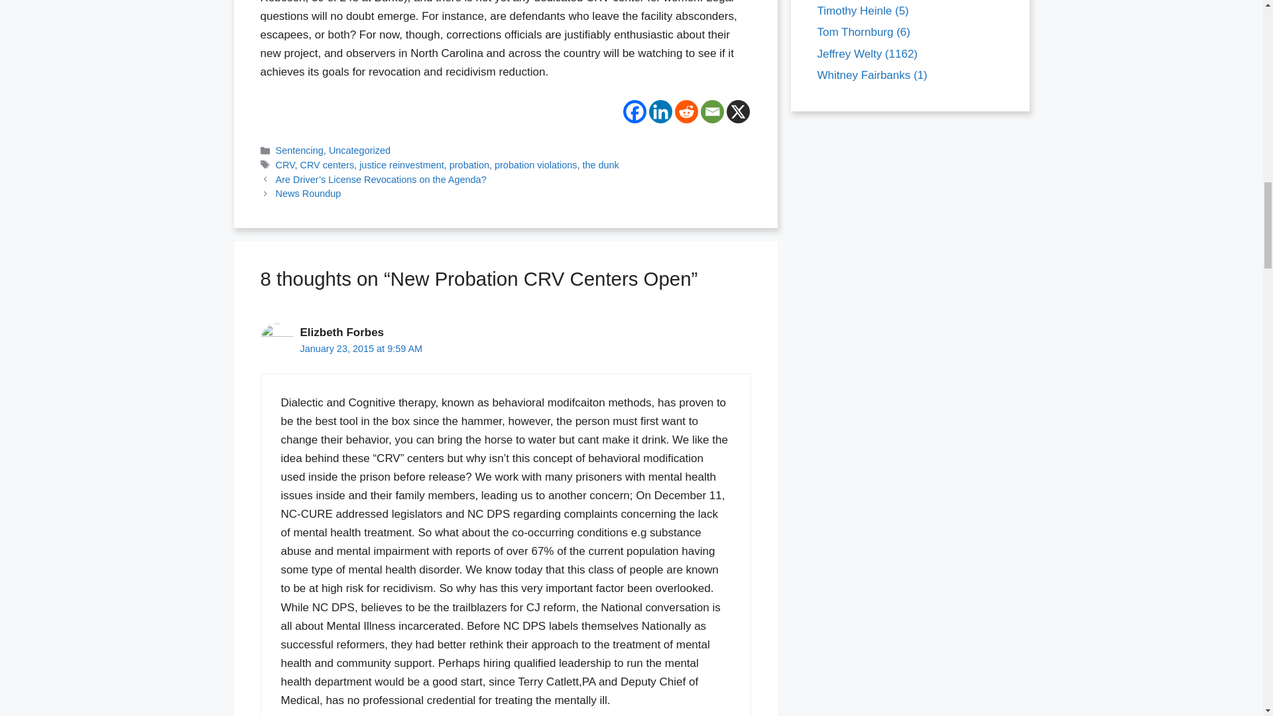 This screenshot has height=716, width=1273. I want to click on Linkedin, so click(660, 111).